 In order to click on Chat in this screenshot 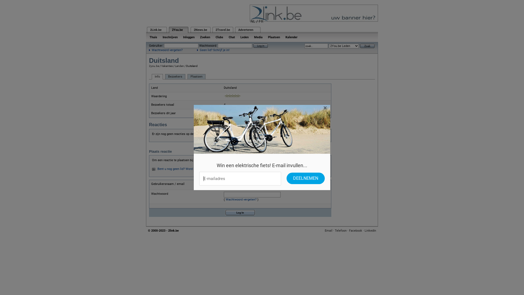, I will do `click(232, 37)`.